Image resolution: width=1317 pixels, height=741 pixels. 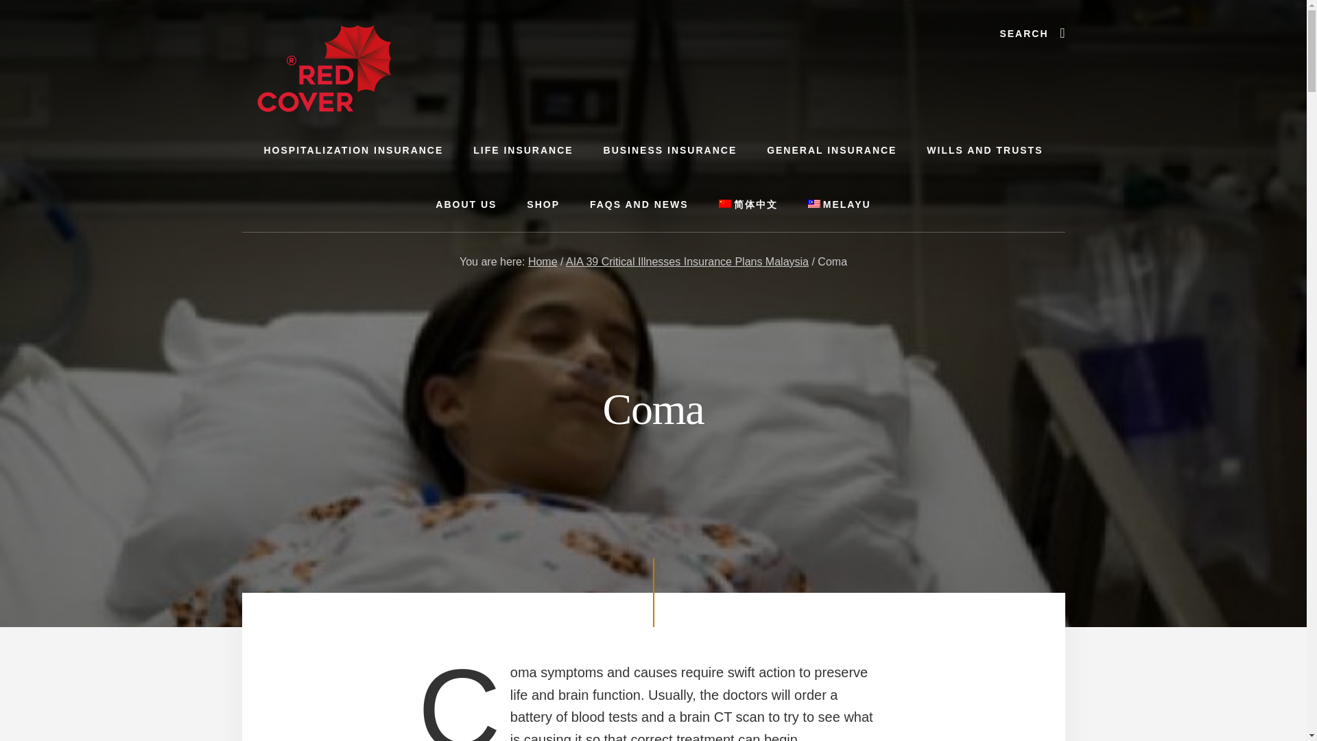 What do you see at coordinates (840, 204) in the screenshot?
I see `Melayu` at bounding box center [840, 204].